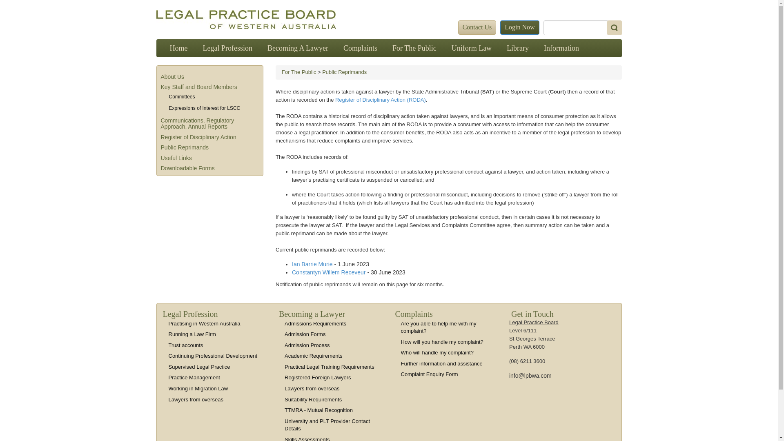 The image size is (784, 441). Describe the element at coordinates (327, 425) in the screenshot. I see `University and PLT Provider Contact Details` at that location.